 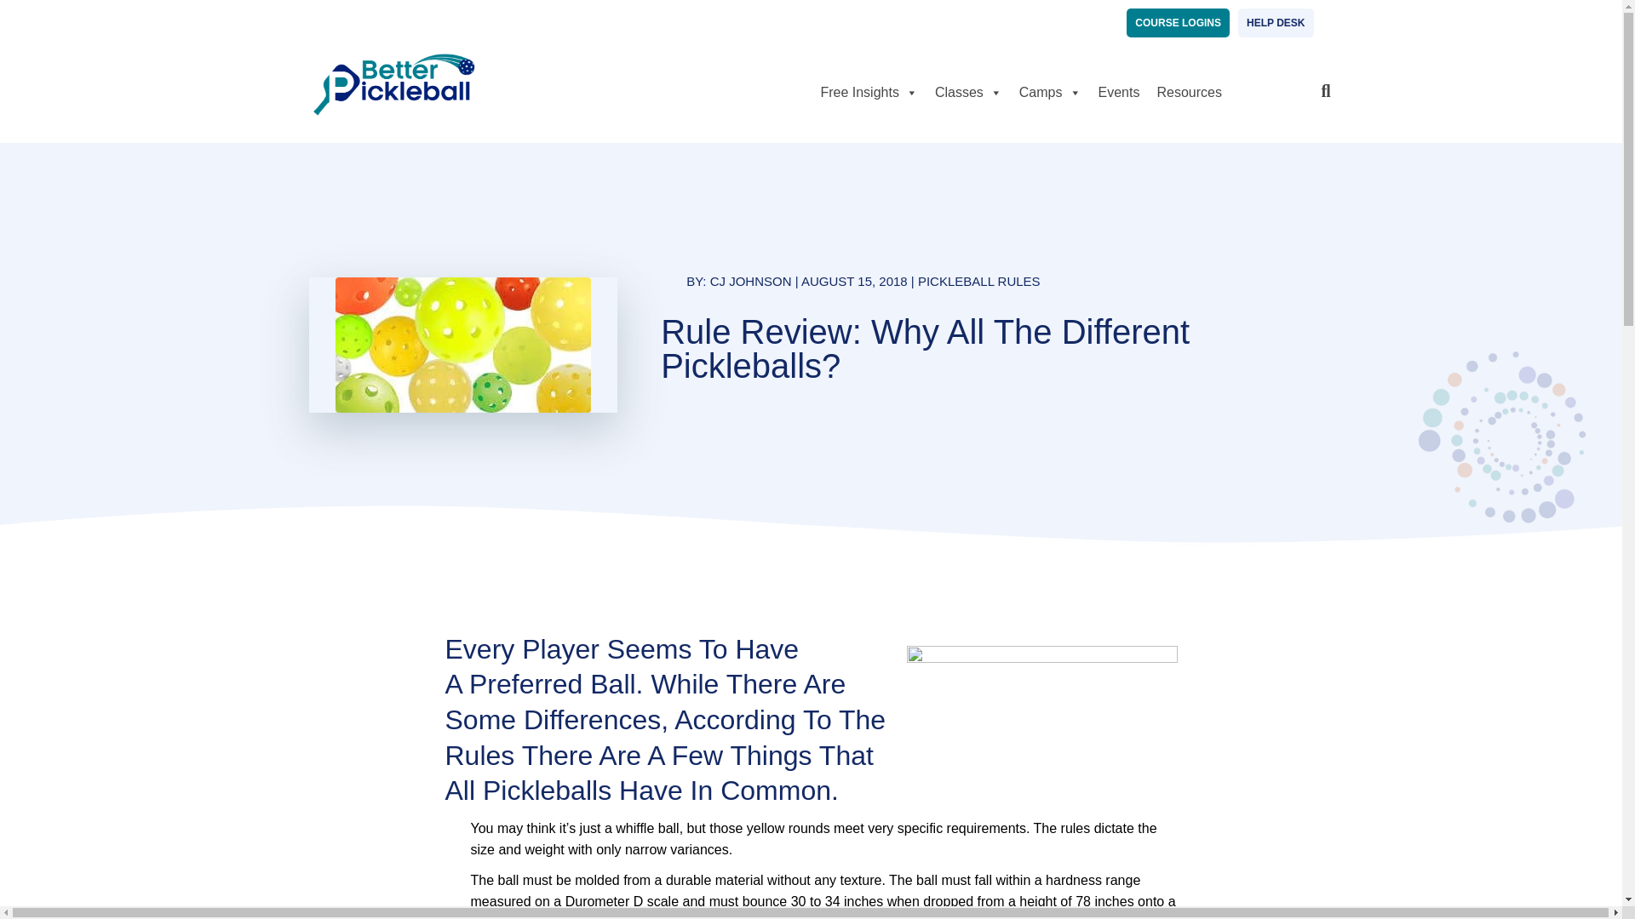 I want to click on Events, so click(x=1119, y=92).